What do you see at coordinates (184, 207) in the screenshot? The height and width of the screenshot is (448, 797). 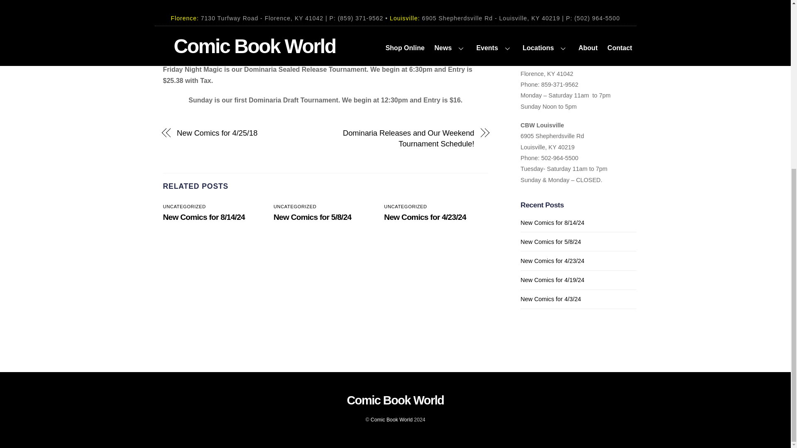 I see `UNCATEGORIZED` at bounding box center [184, 207].